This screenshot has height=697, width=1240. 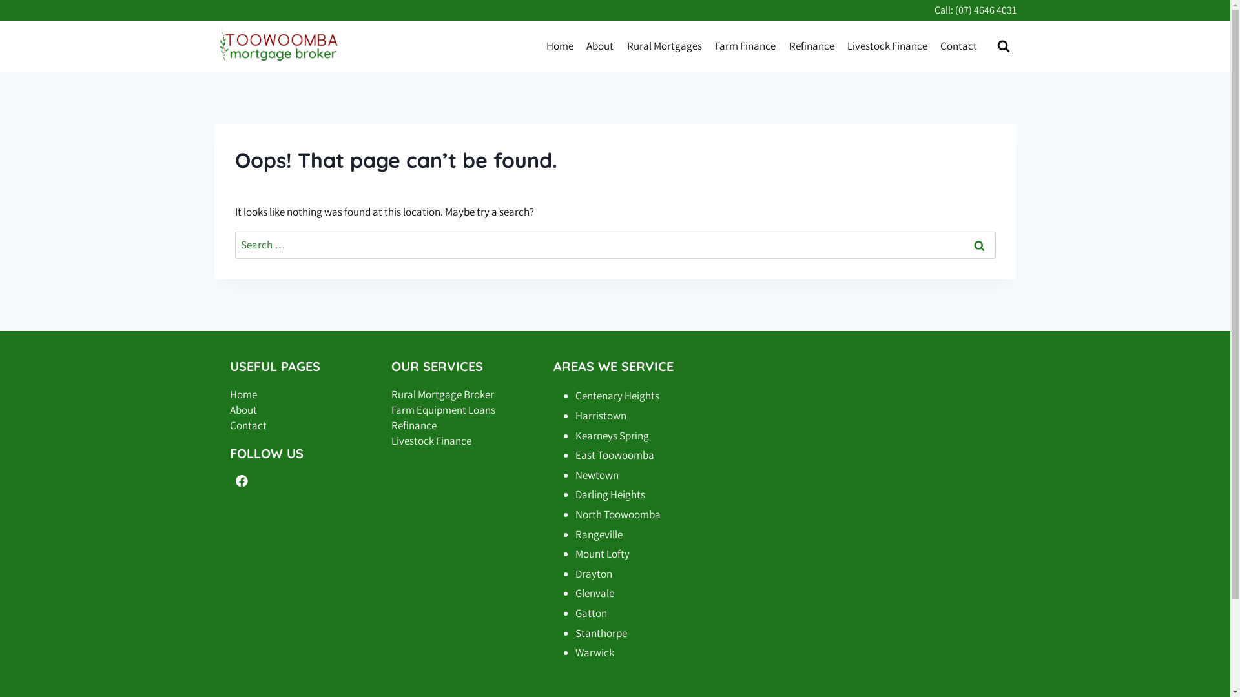 I want to click on Contact, so click(x=958, y=46).